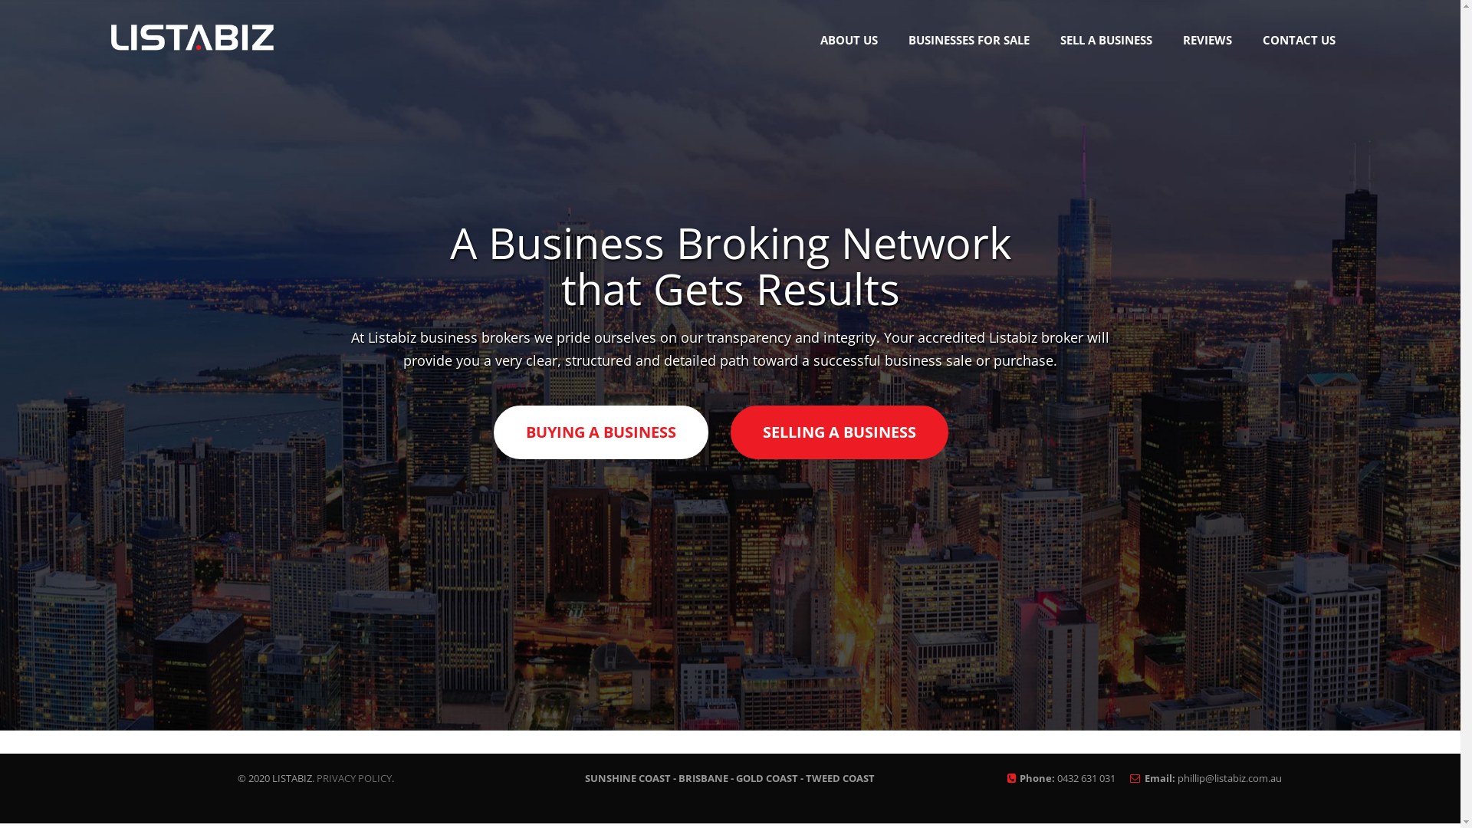 This screenshot has height=828, width=1472. I want to click on PRIVACY POLICY, so click(354, 778).